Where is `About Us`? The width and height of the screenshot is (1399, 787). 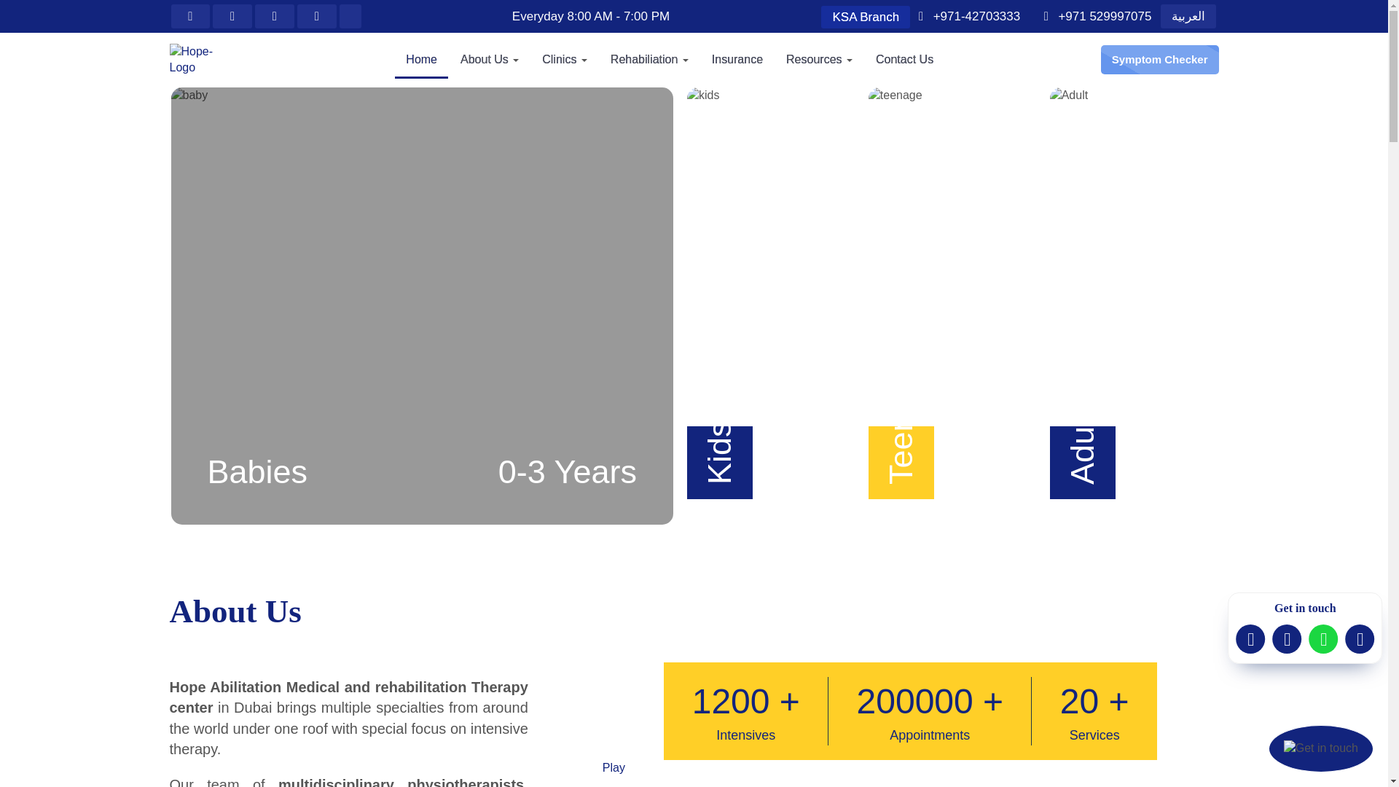 About Us is located at coordinates (490, 60).